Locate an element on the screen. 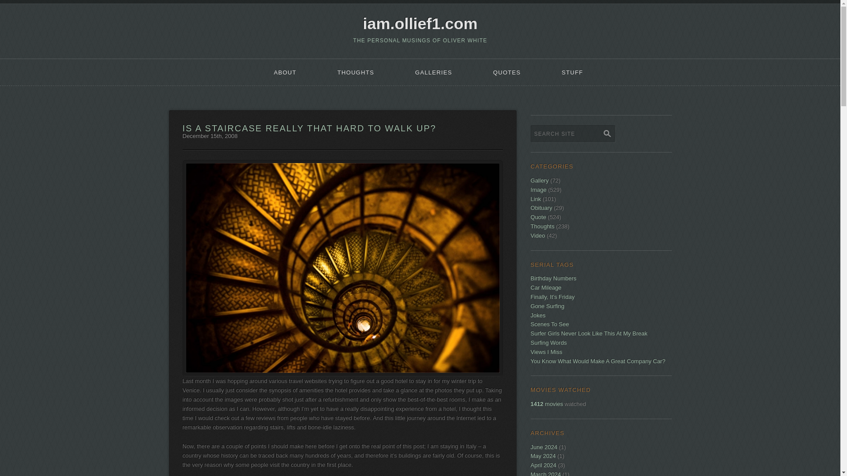  iam.ollief1.com is located at coordinates (420, 24).